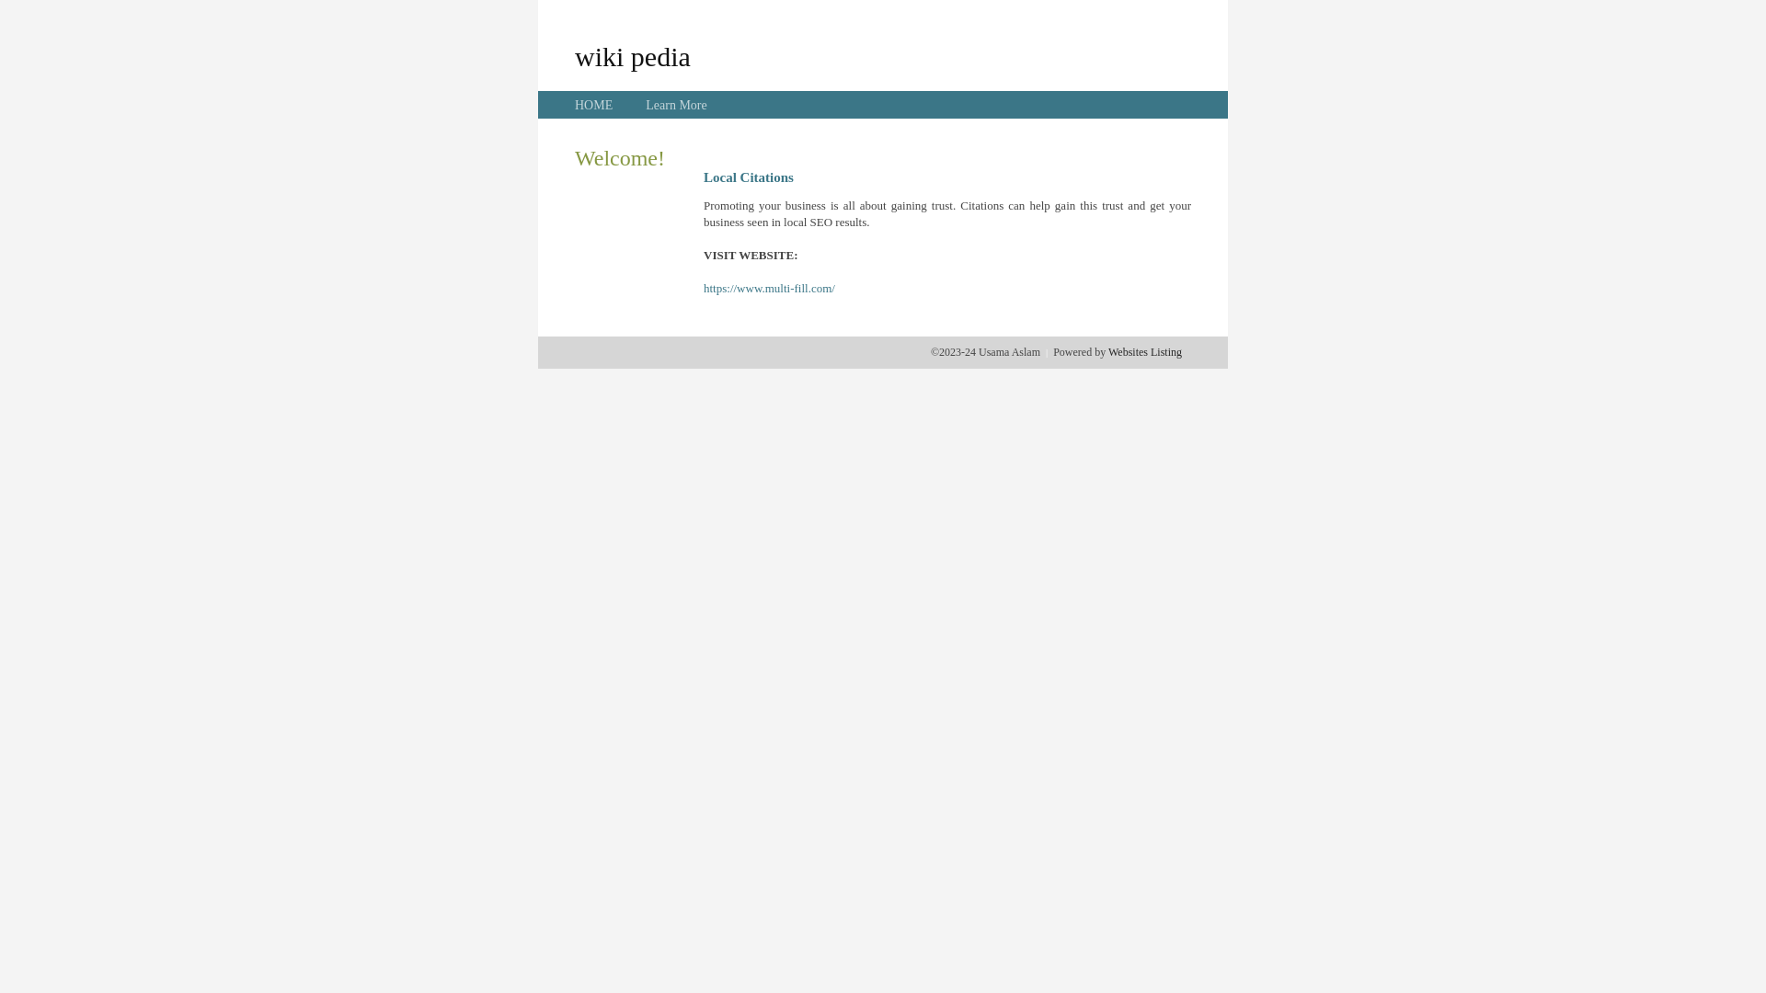  Describe the element at coordinates (633, 56) in the screenshot. I see `wiki pedia` at that location.